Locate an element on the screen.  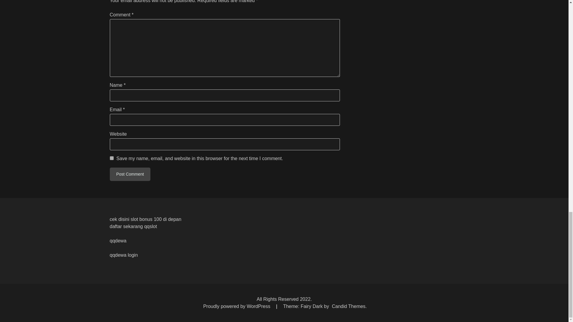
yes is located at coordinates (112, 158).